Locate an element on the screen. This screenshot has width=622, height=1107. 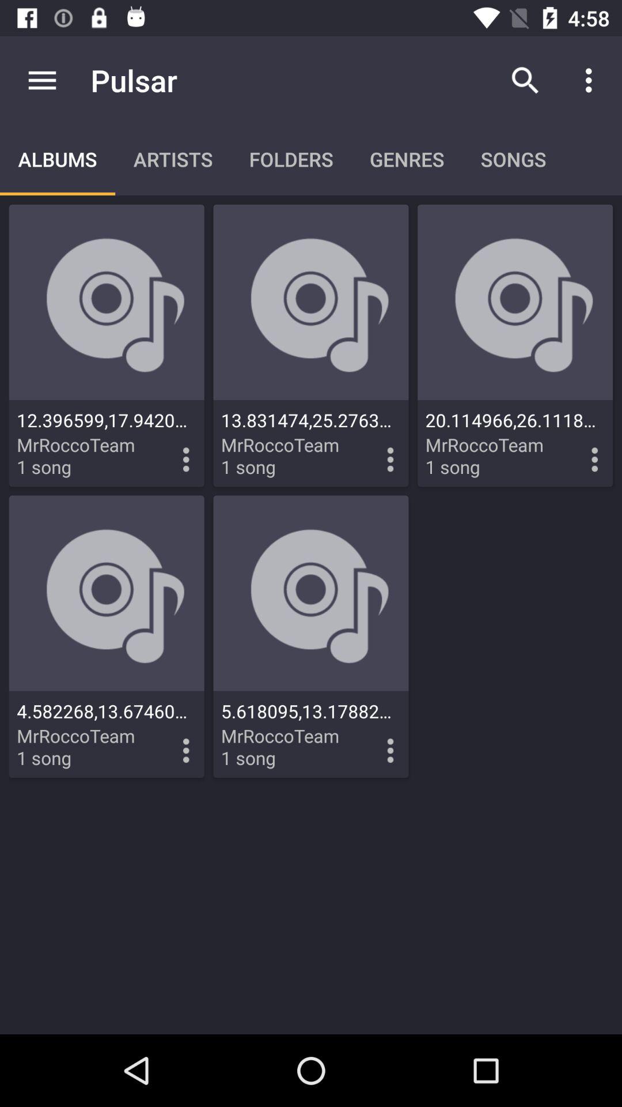
press the item above the songs item is located at coordinates (525, 80).